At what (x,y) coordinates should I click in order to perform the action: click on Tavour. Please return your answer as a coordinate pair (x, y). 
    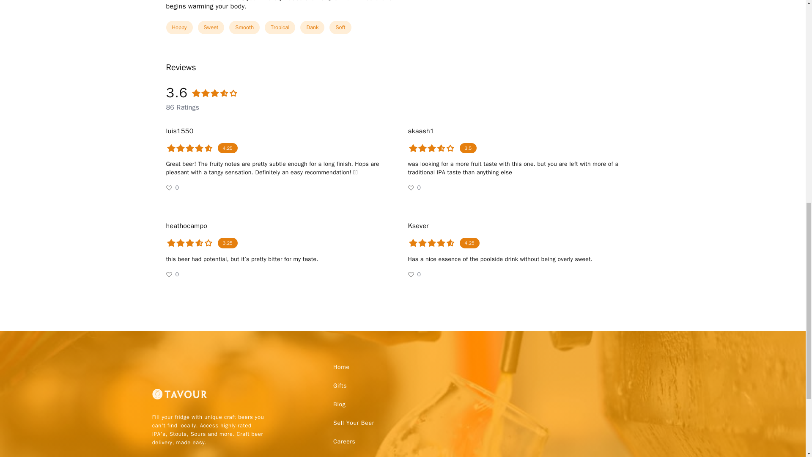
    Looking at the image, I should click on (179, 397).